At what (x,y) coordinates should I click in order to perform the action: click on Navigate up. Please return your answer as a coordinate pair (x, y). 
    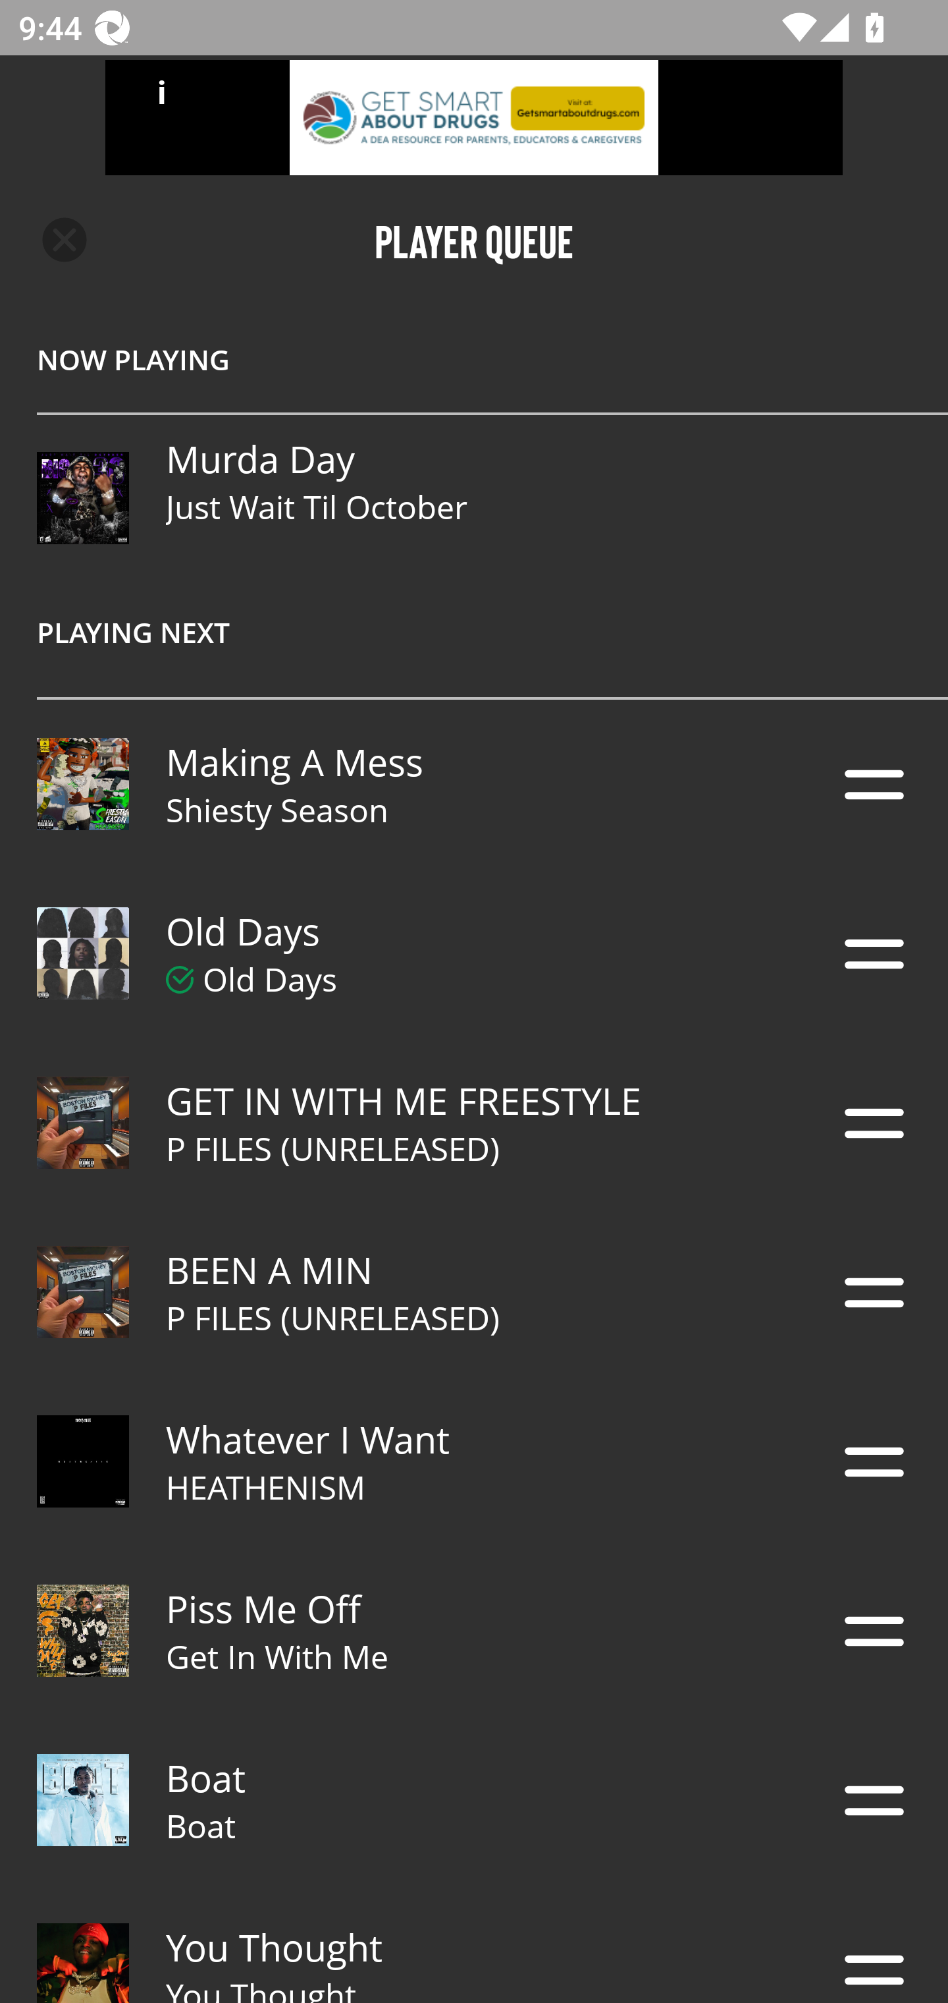
    Looking at the image, I should click on (65, 240).